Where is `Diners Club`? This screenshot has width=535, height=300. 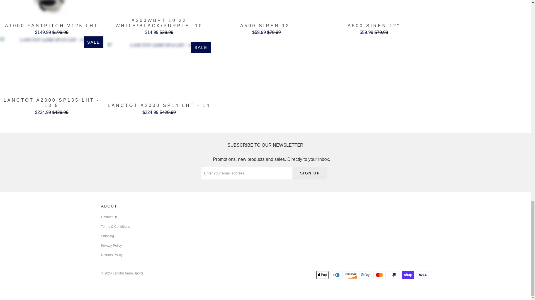 Diners Club is located at coordinates (337, 275).